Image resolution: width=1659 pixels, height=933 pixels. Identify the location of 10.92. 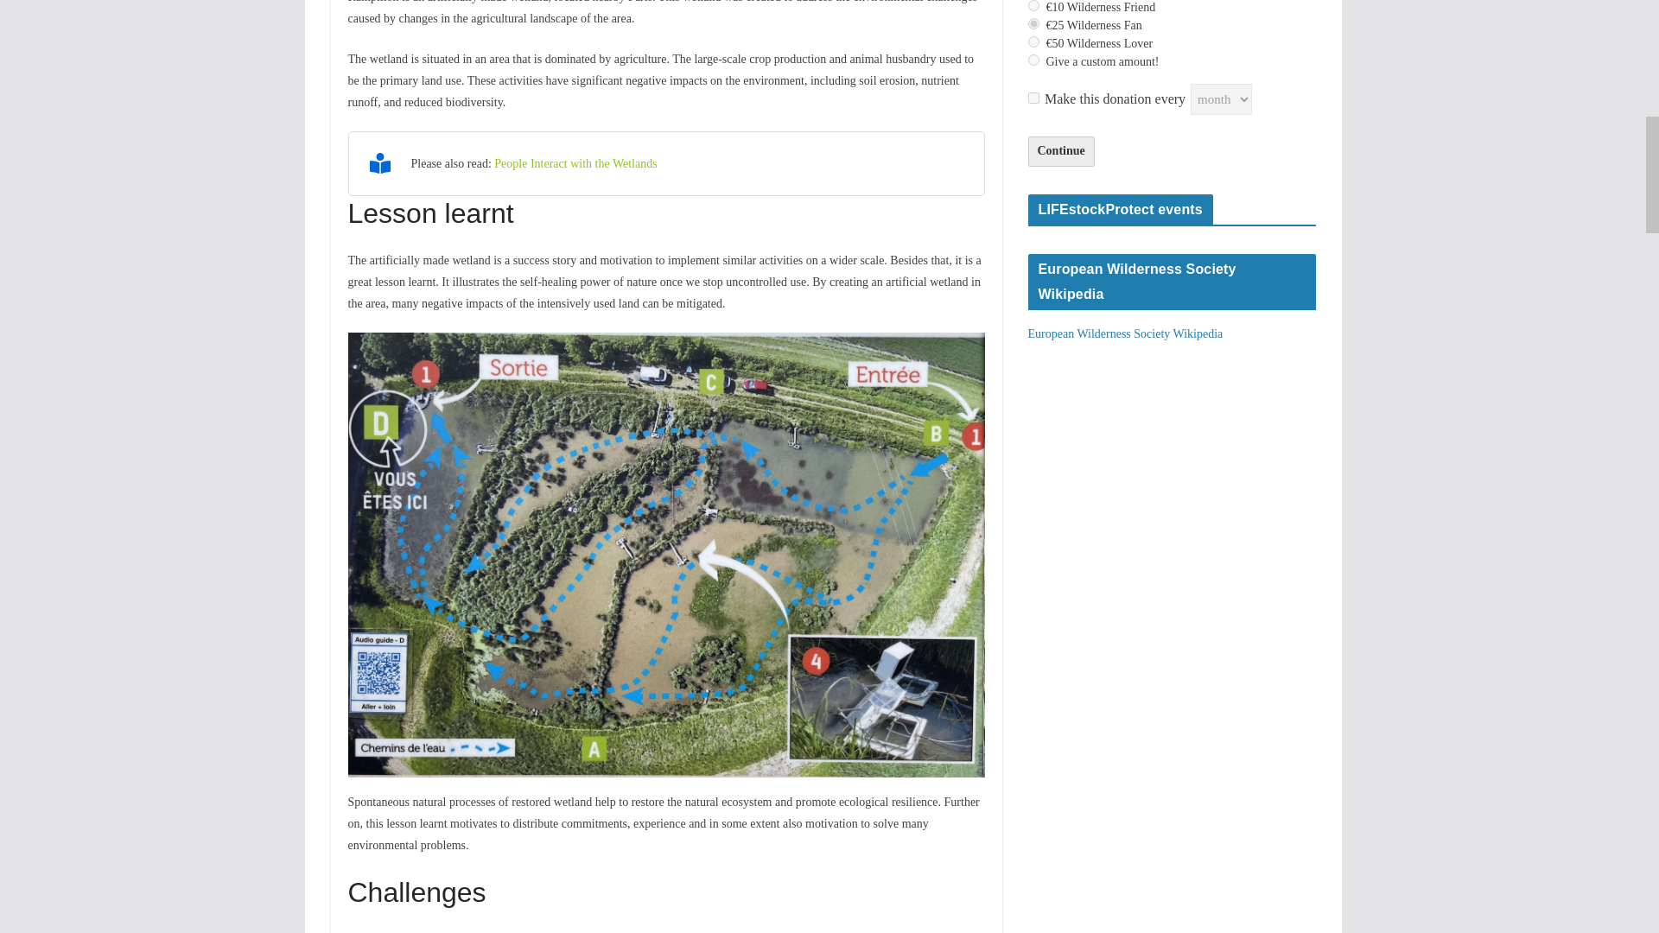
(1033, 5).